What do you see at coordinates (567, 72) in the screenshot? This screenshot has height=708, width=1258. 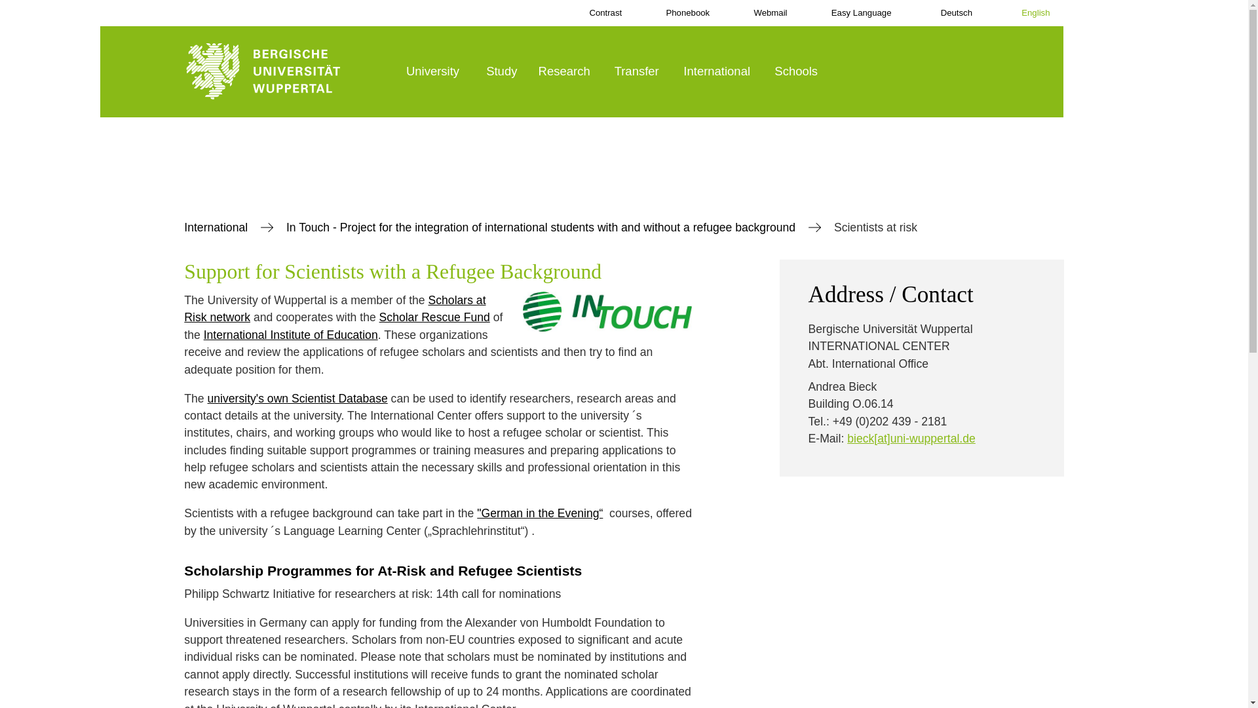 I see `Research` at bounding box center [567, 72].